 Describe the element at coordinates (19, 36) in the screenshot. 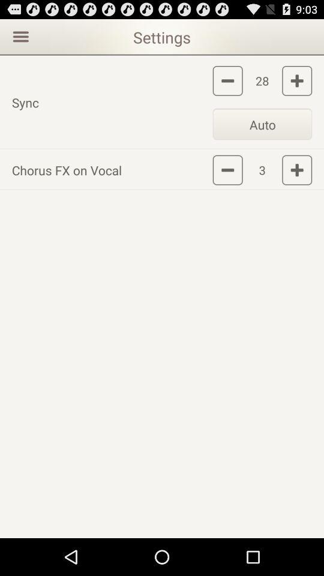

I see `select app to the left of the settings item` at that location.